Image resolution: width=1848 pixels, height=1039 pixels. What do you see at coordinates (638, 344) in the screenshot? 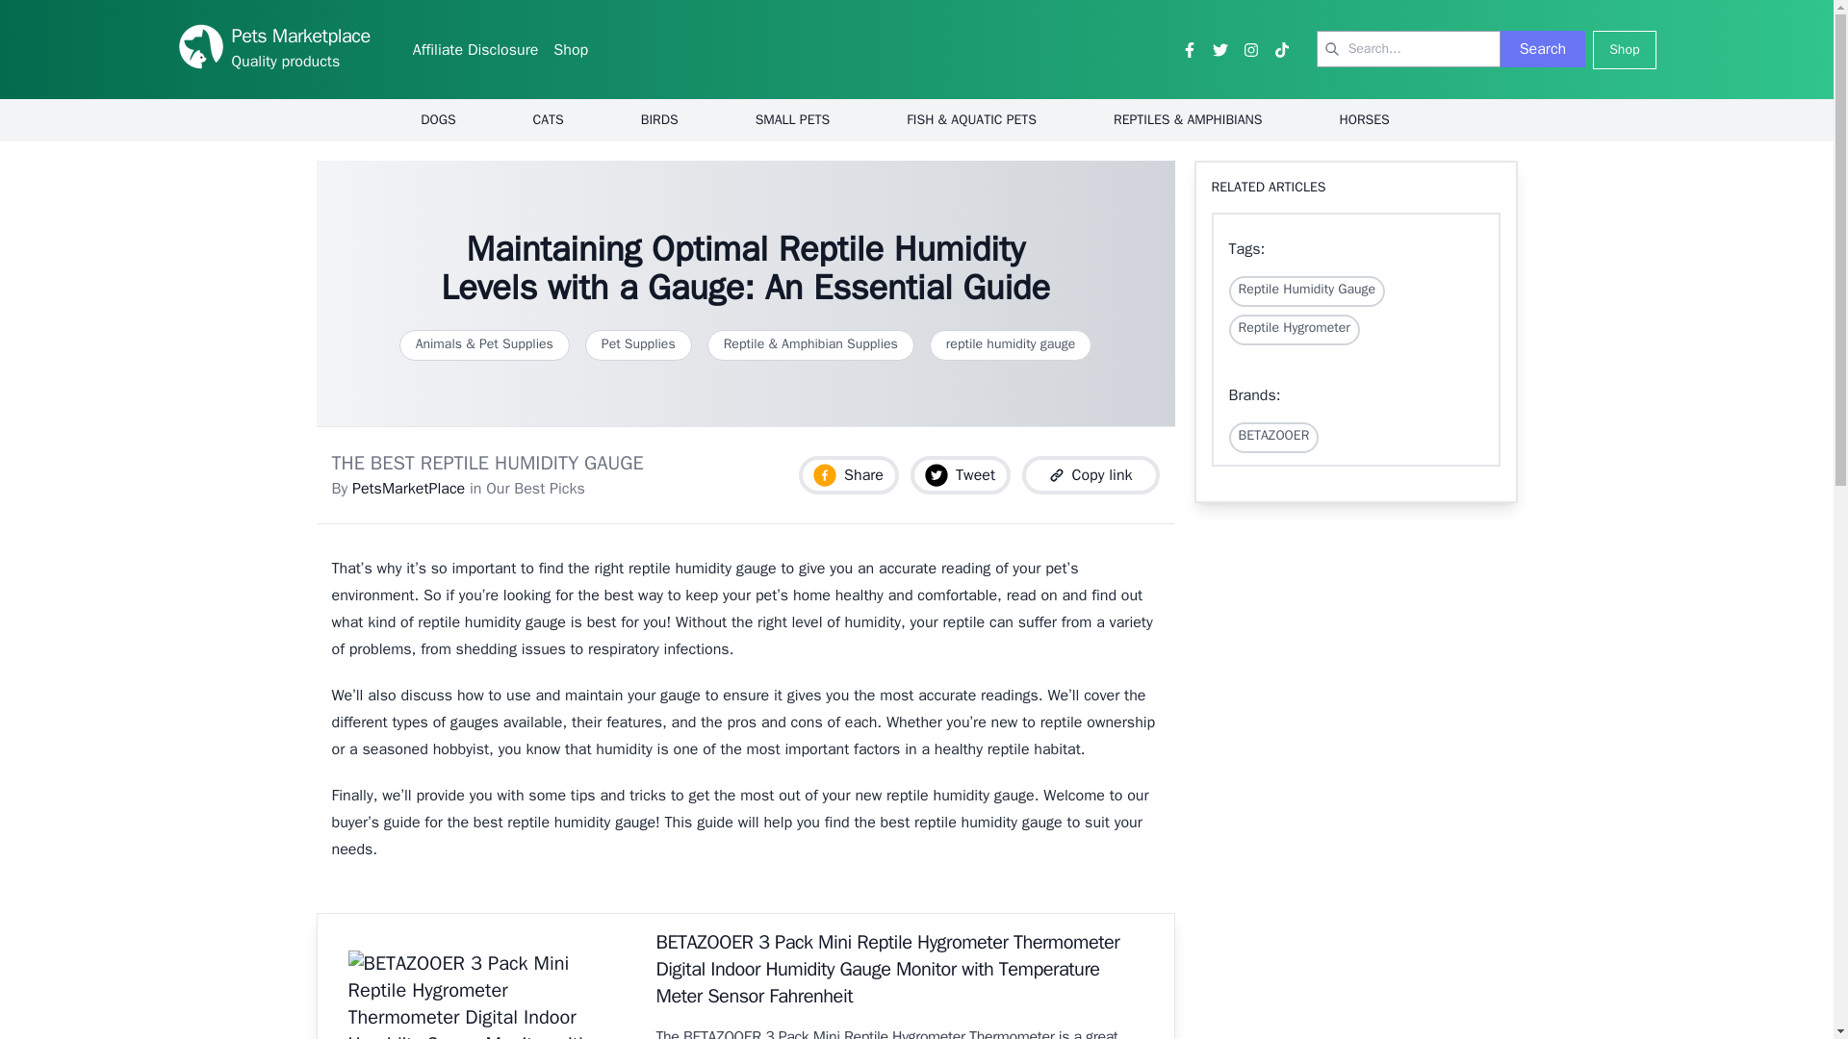
I see `Pet Supplies` at bounding box center [638, 344].